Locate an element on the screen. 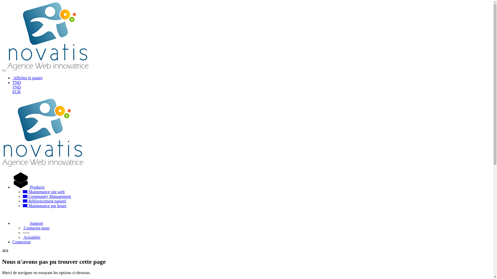 This screenshot has width=497, height=279. TND is located at coordinates (17, 83).